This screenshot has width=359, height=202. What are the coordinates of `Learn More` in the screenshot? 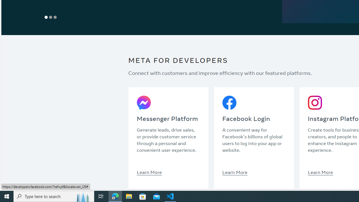 It's located at (320, 172).